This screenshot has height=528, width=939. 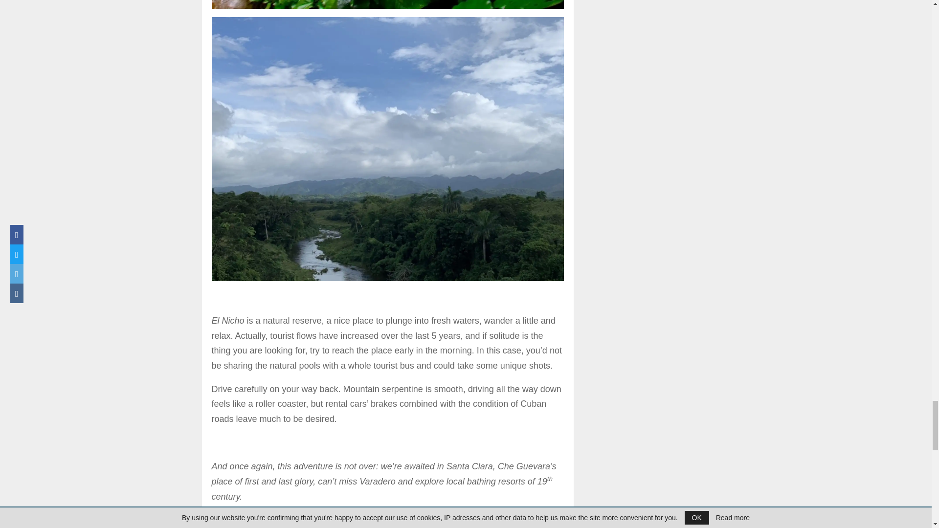 What do you see at coordinates (387, 4) in the screenshot?
I see `Cuba. One of a kind. Chapter II. 8` at bounding box center [387, 4].